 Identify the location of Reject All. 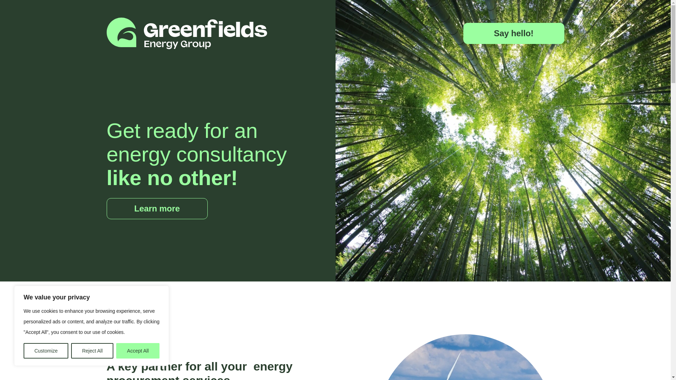
(92, 351).